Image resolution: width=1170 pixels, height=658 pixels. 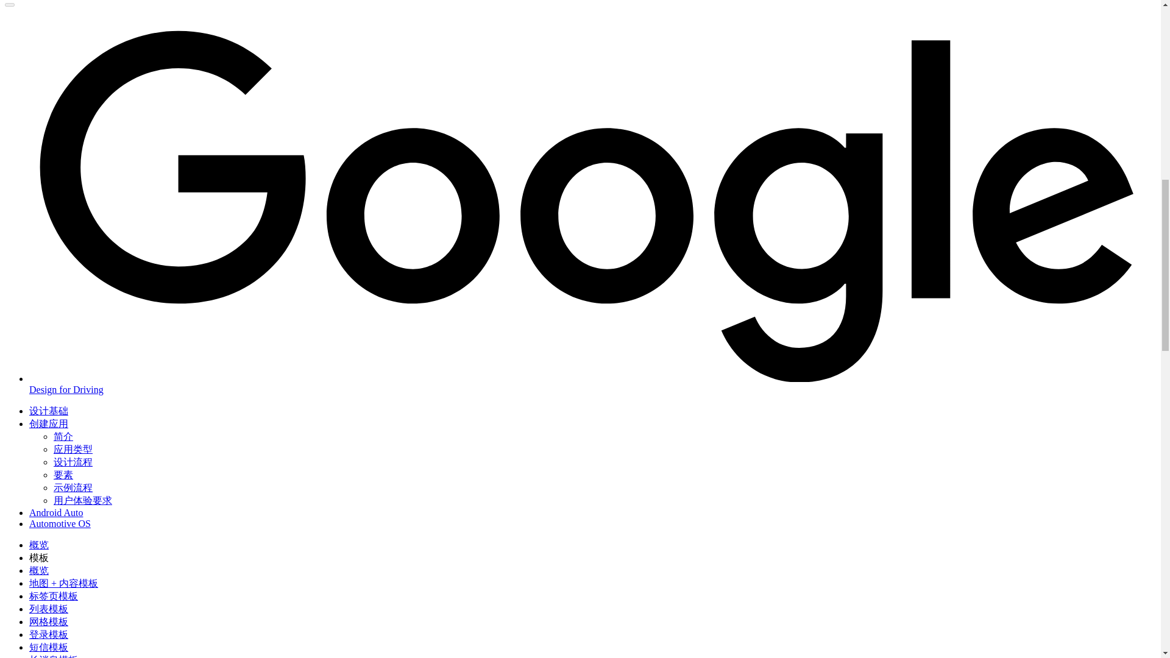 I want to click on Android Auto, so click(x=56, y=512).